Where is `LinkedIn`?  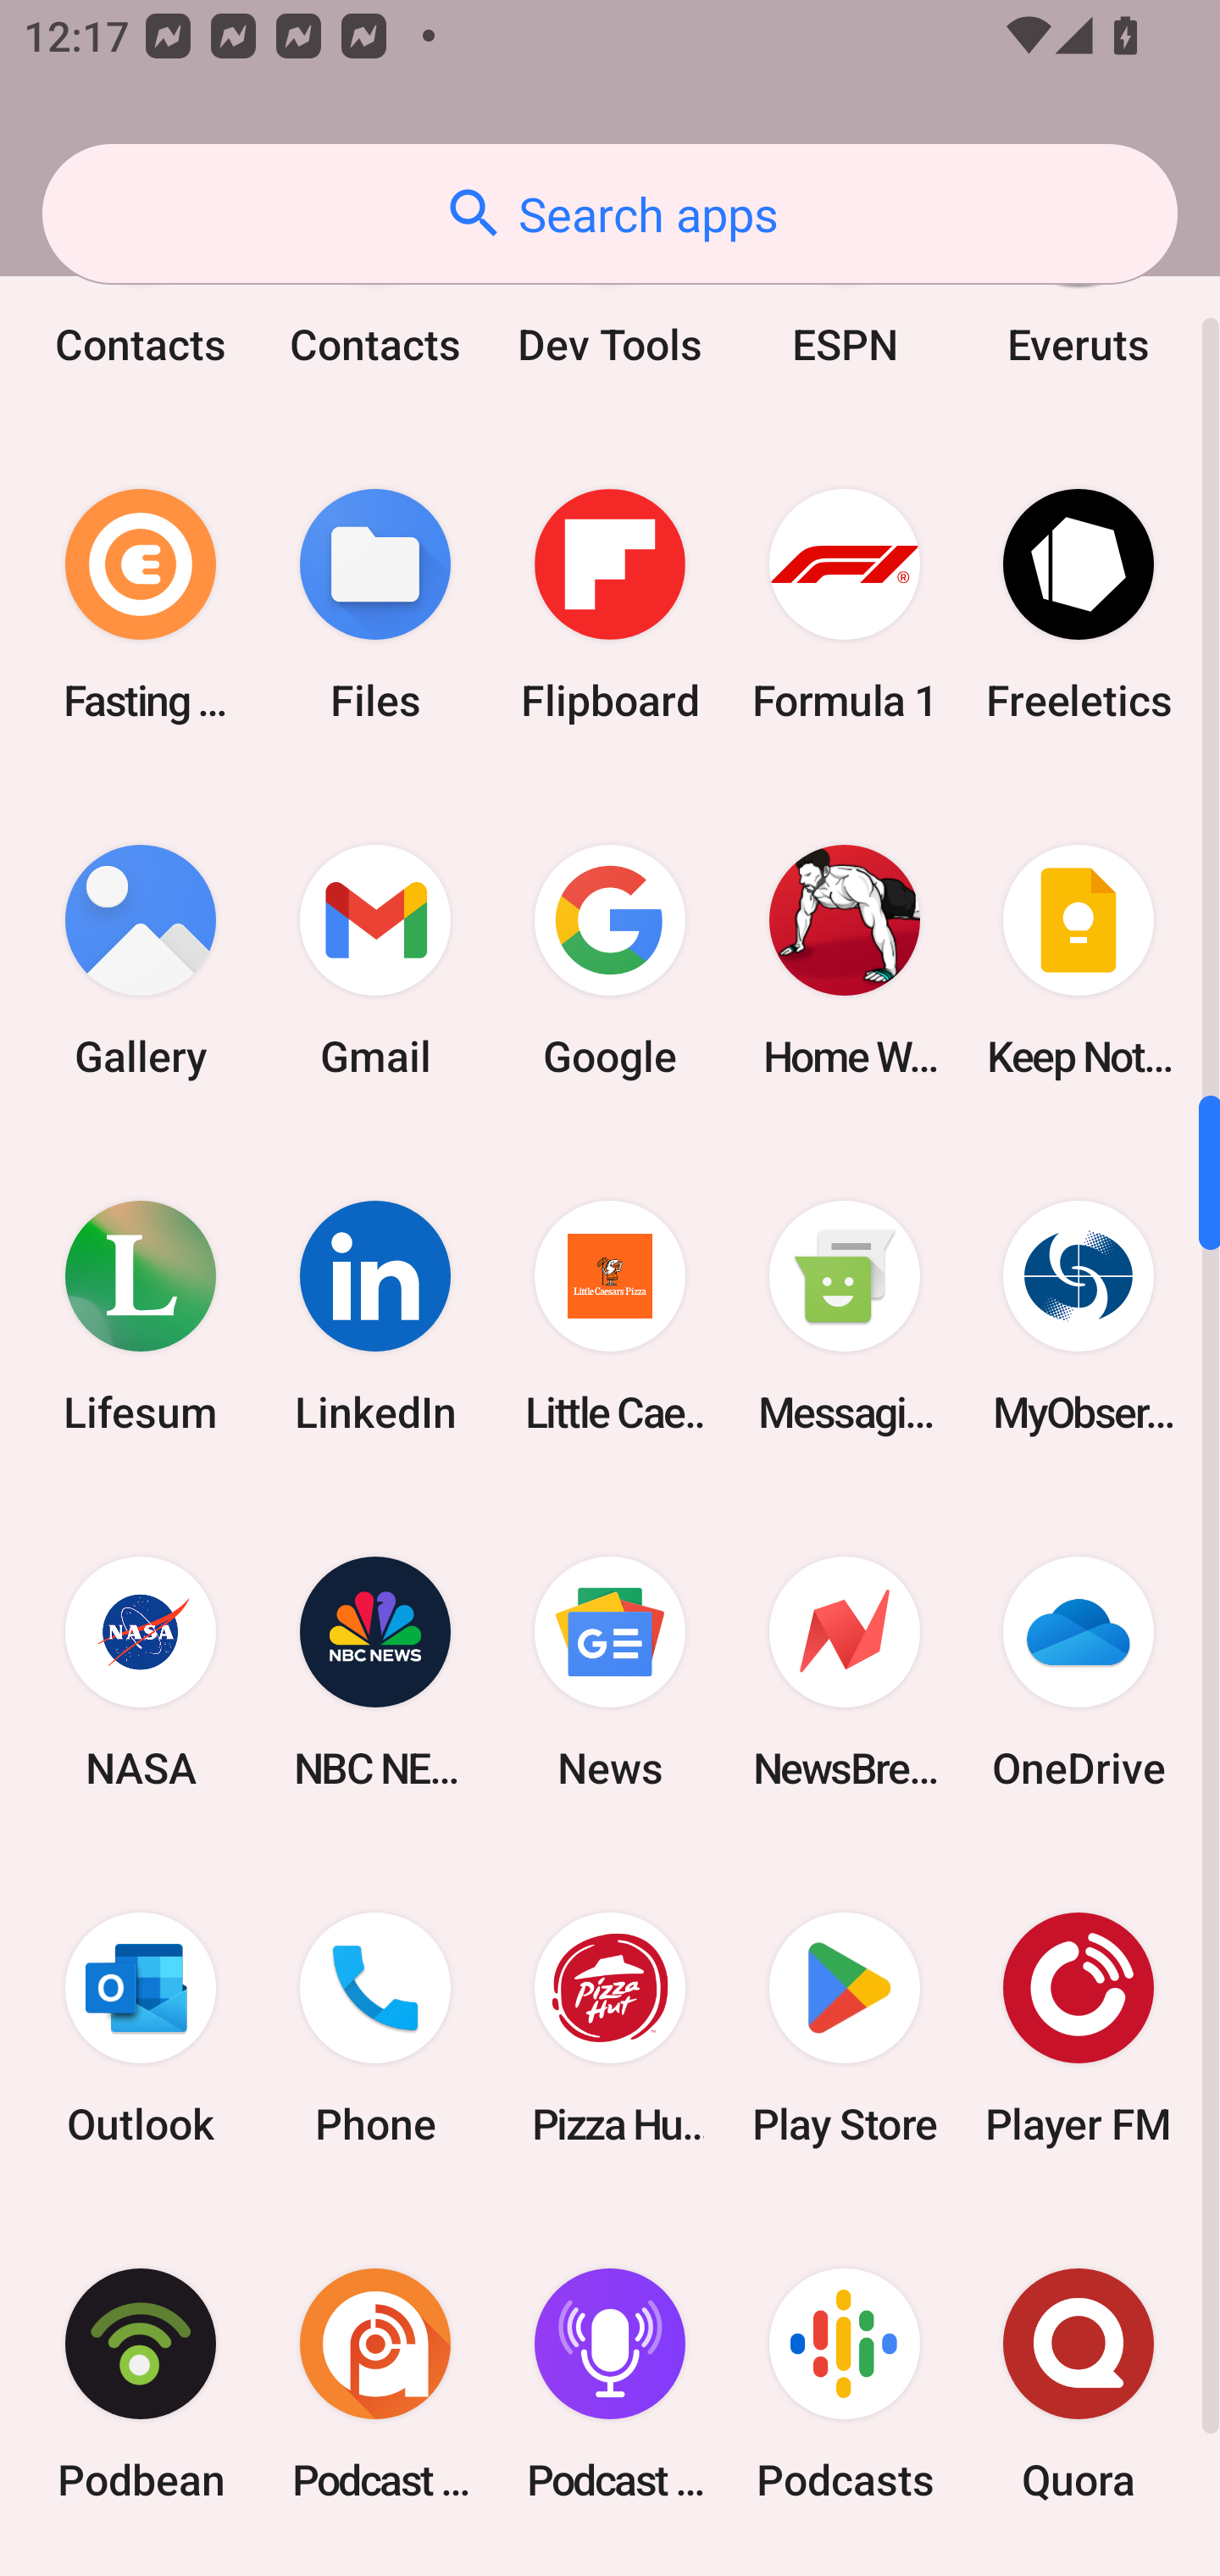 LinkedIn is located at coordinates (375, 1316).